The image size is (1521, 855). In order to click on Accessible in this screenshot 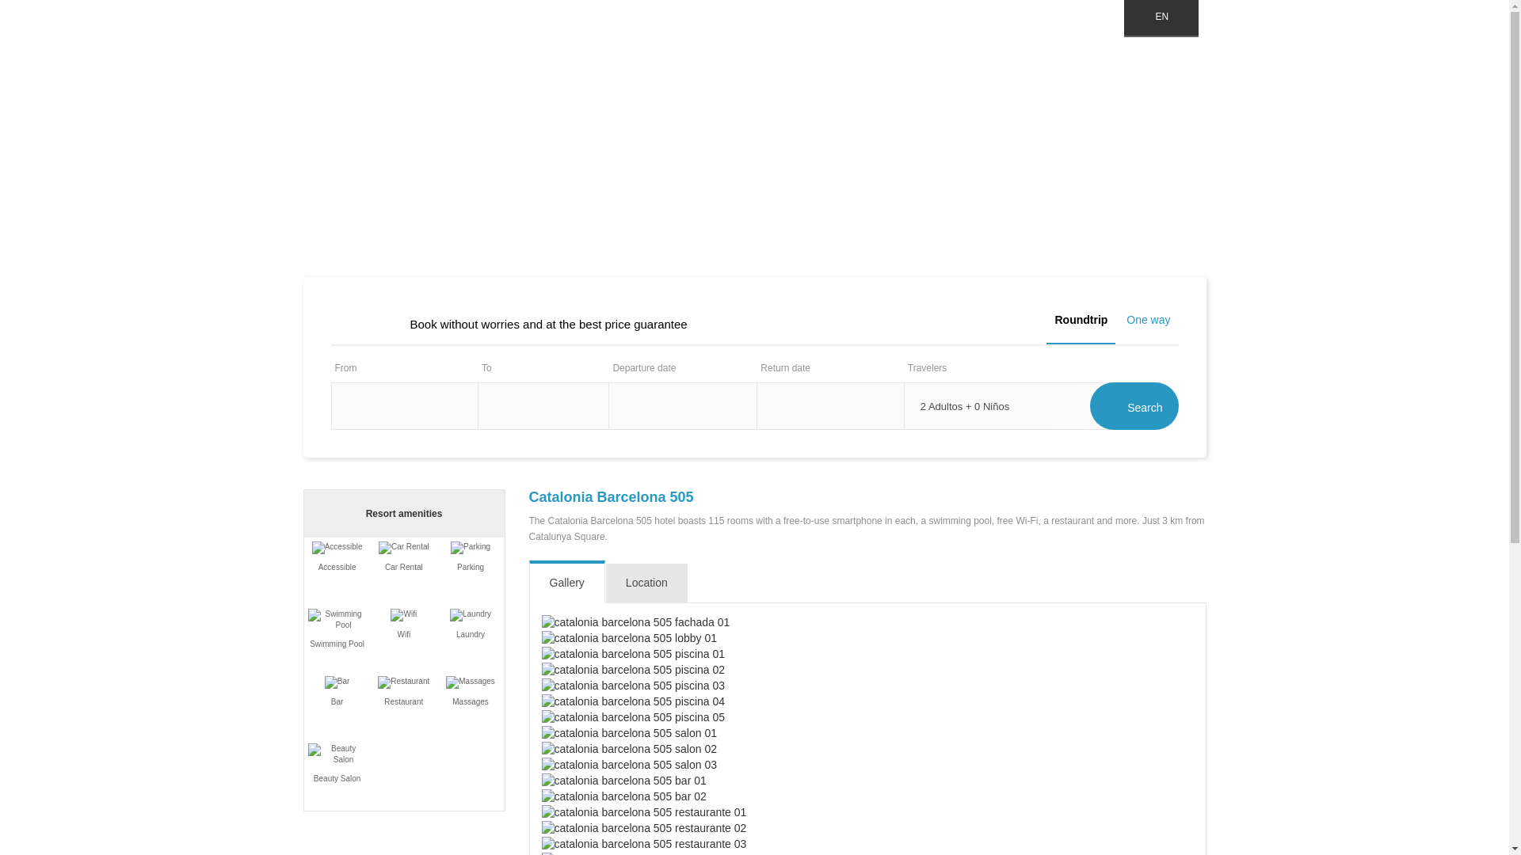, I will do `click(337, 547)`.